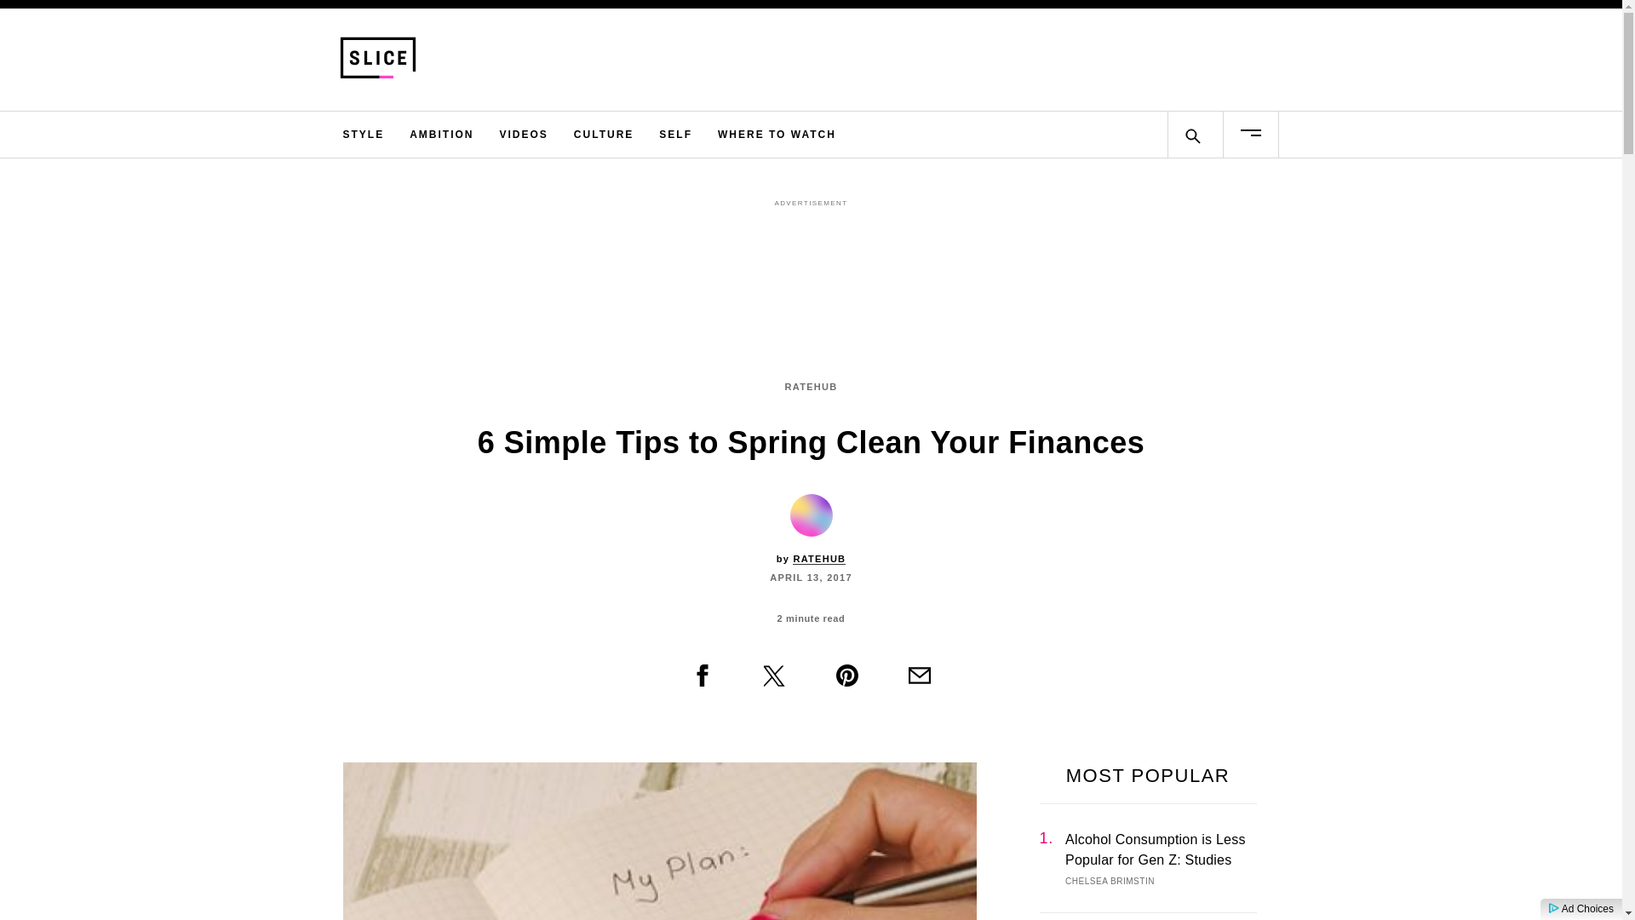 This screenshot has width=1635, height=920. Describe the element at coordinates (523, 134) in the screenshot. I see `VIDEOS` at that location.